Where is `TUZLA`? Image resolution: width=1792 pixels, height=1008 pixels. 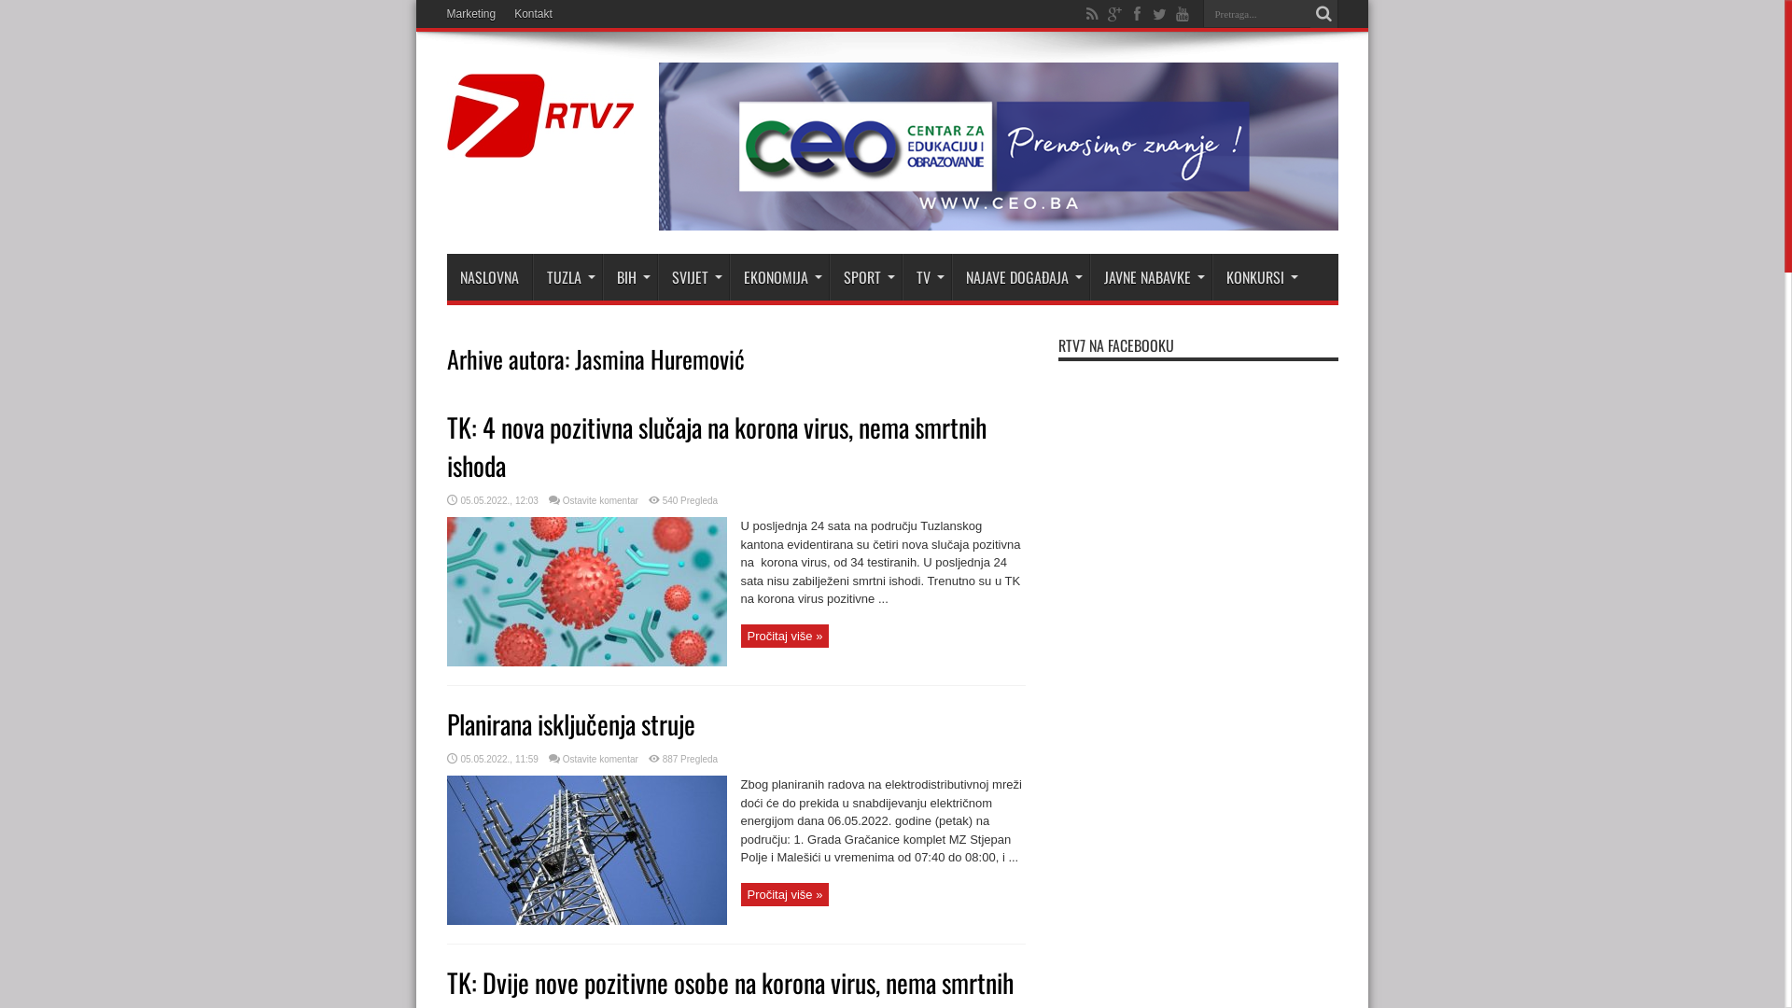
TUZLA is located at coordinates (567, 277).